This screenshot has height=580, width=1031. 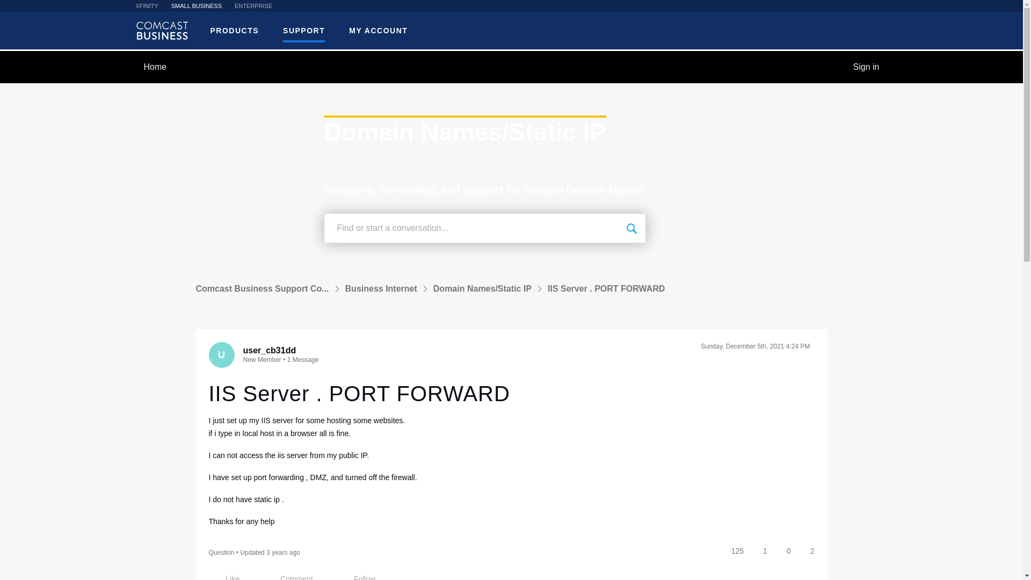 I want to click on U, so click(x=221, y=354).